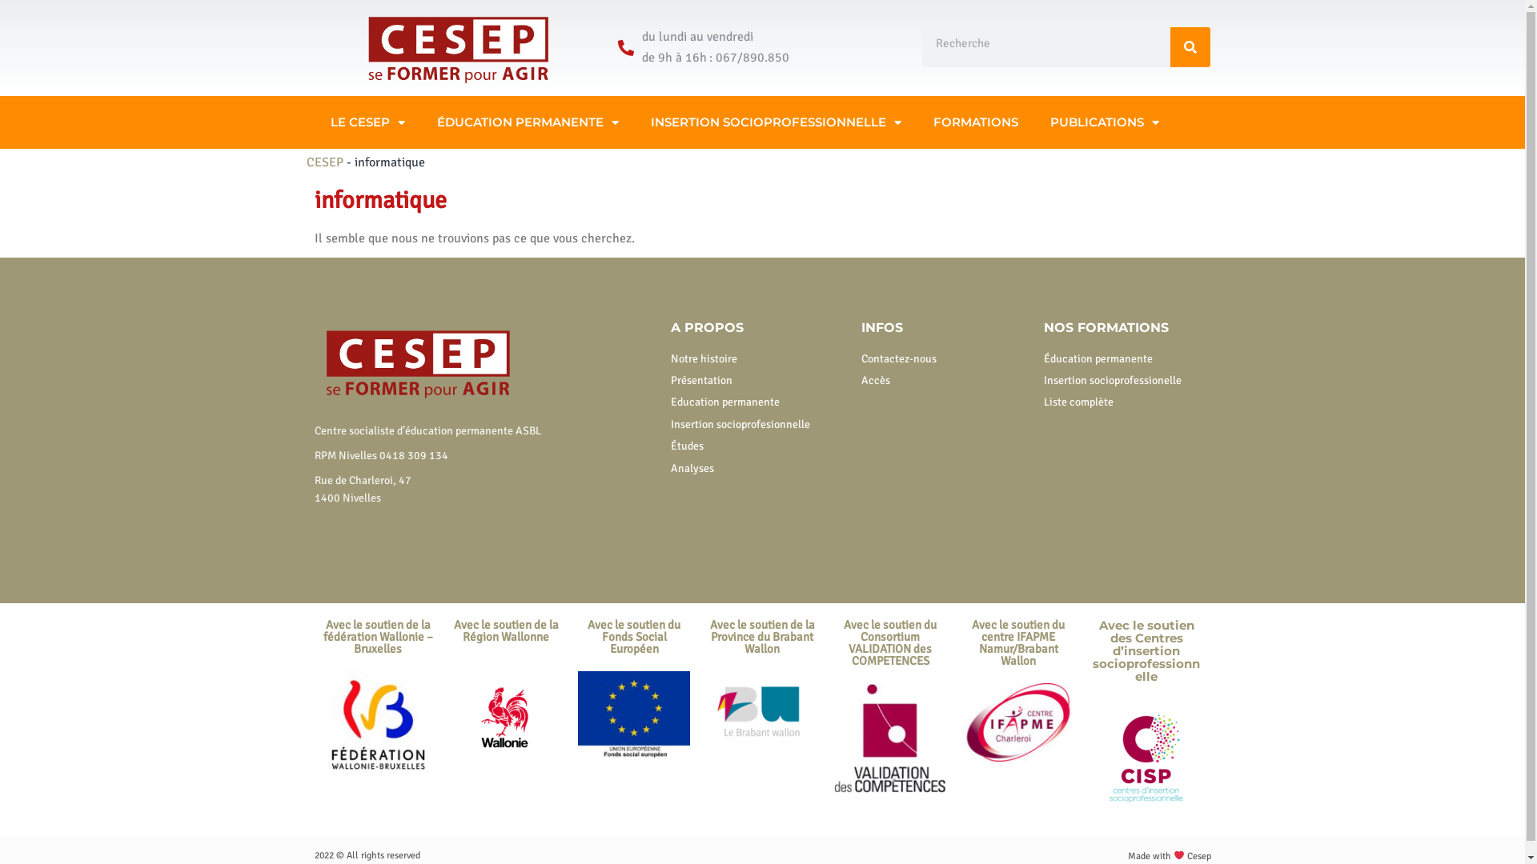  Describe the element at coordinates (324, 162) in the screenshot. I see `CESEP` at that location.